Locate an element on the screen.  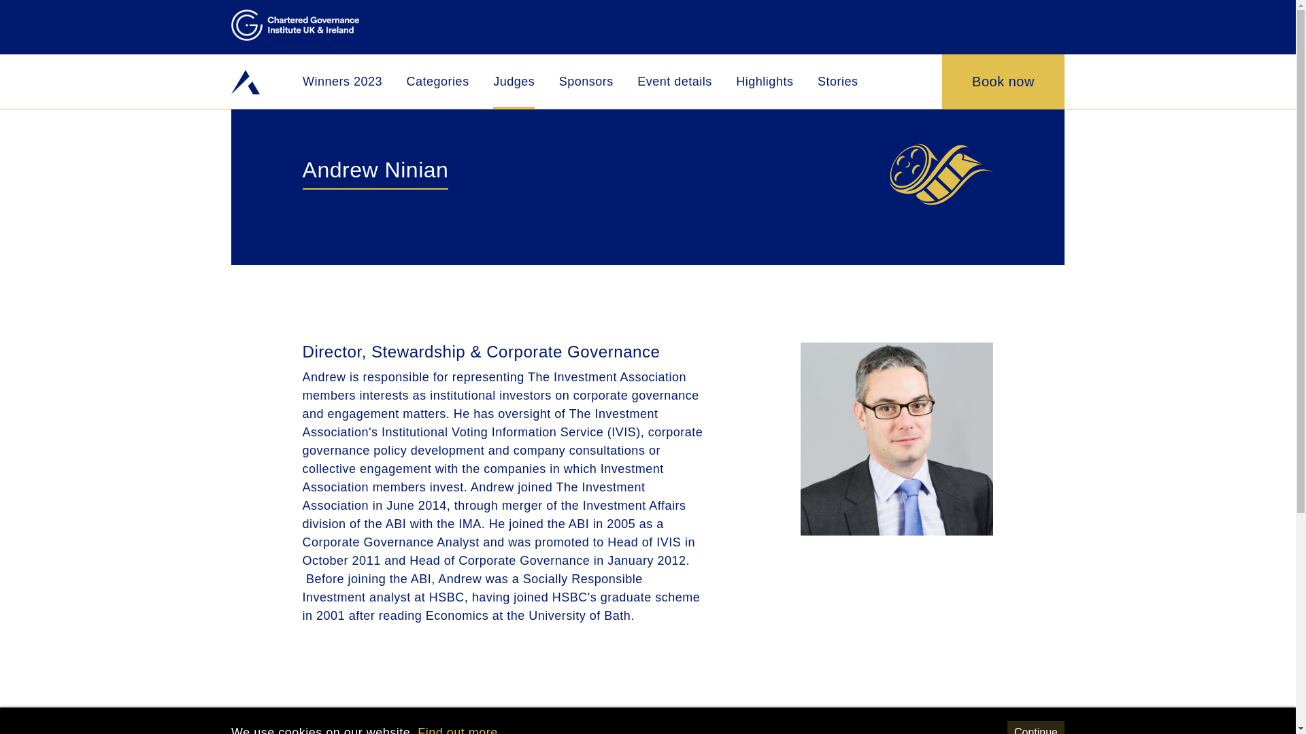
Judges is located at coordinates (514, 82).